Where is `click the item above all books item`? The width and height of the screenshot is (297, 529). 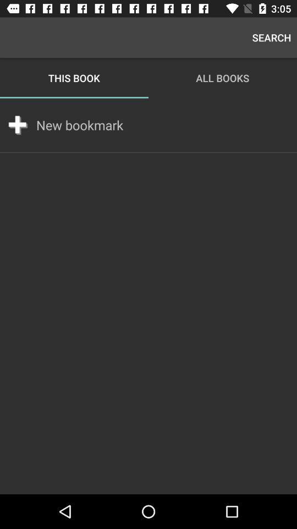 click the item above all books item is located at coordinates (272, 37).